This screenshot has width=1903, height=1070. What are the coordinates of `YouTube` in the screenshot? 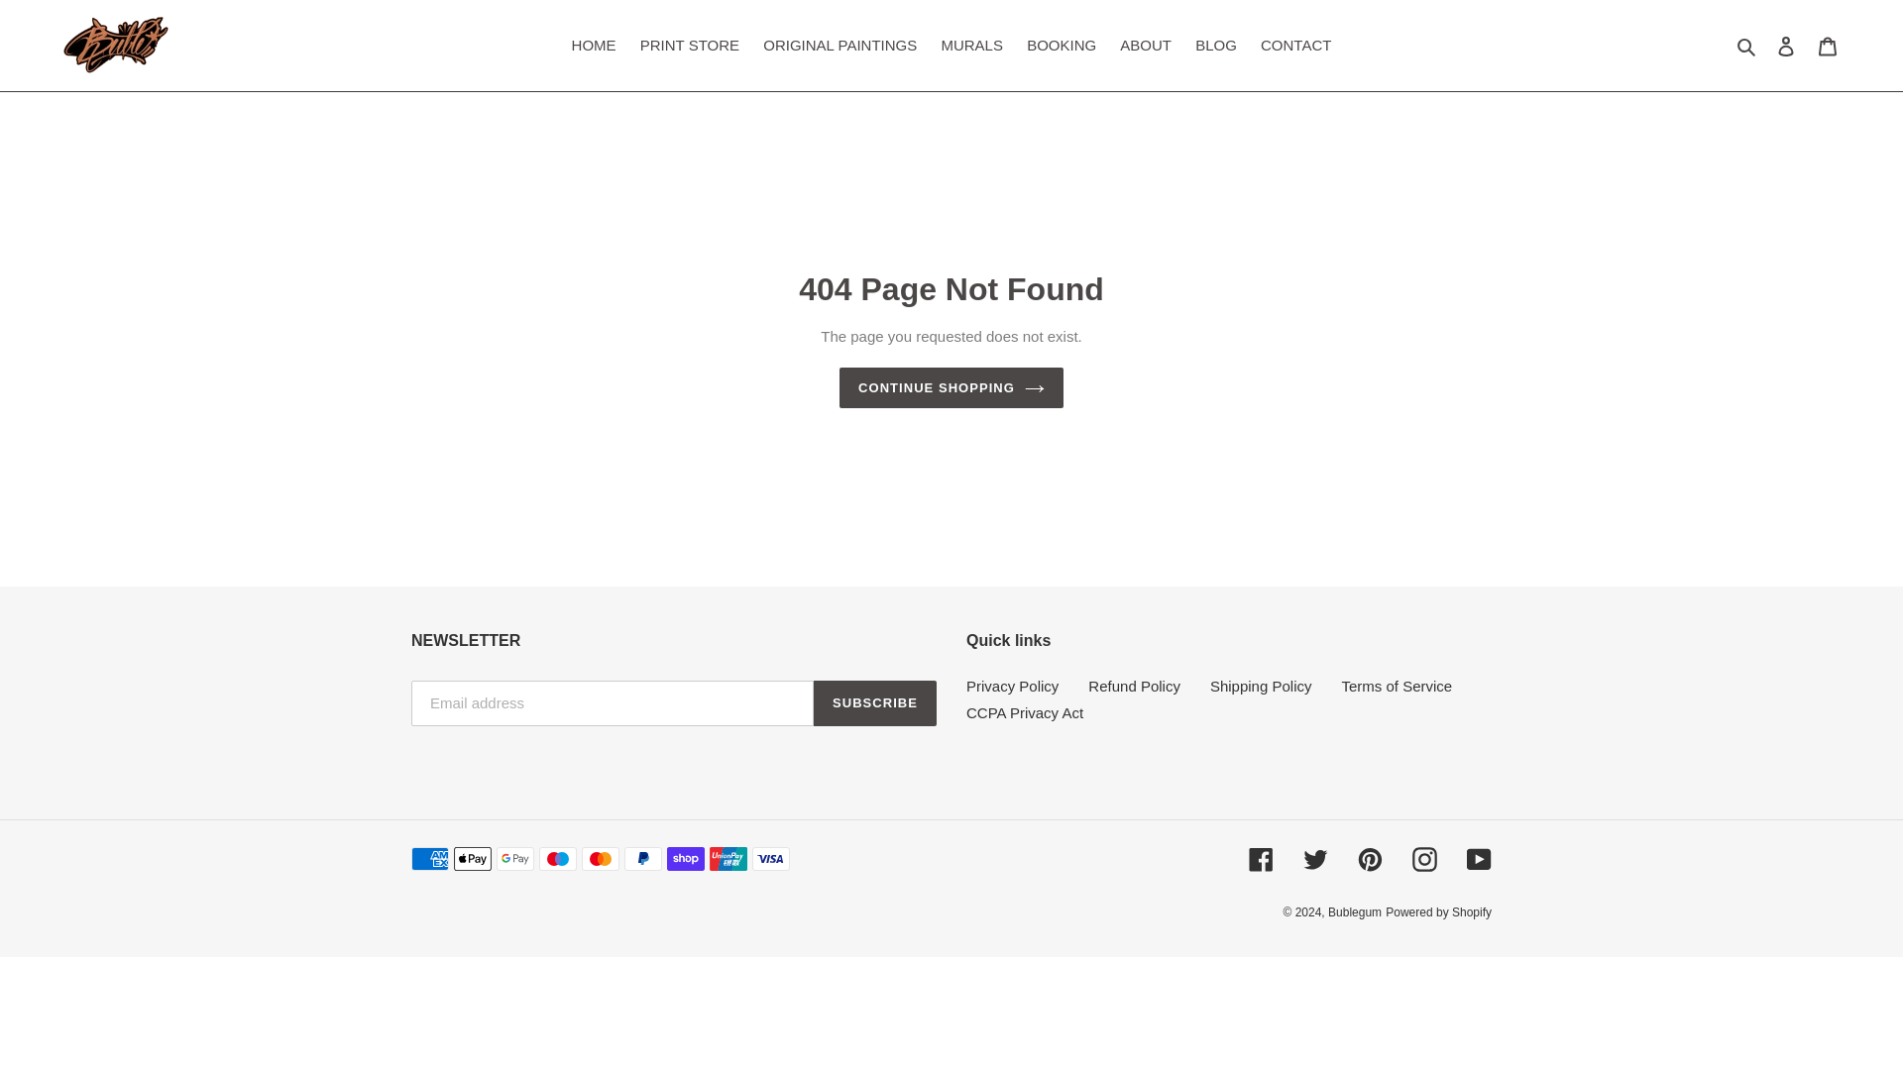 It's located at (1479, 860).